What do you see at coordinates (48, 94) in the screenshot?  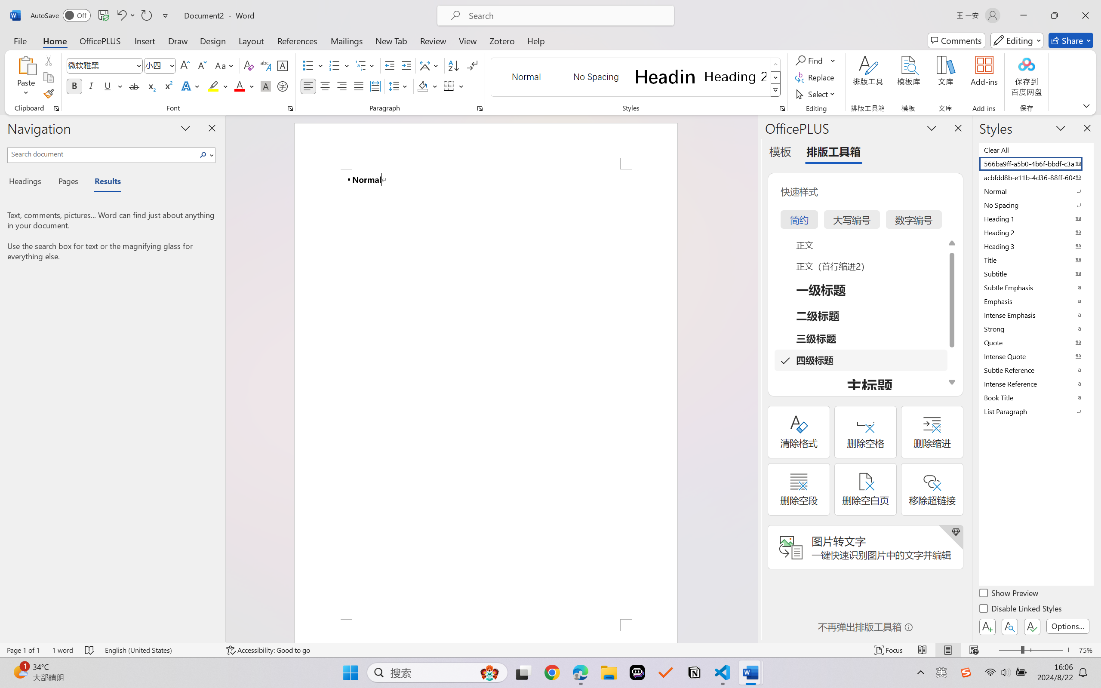 I see `Format Painter` at bounding box center [48, 94].